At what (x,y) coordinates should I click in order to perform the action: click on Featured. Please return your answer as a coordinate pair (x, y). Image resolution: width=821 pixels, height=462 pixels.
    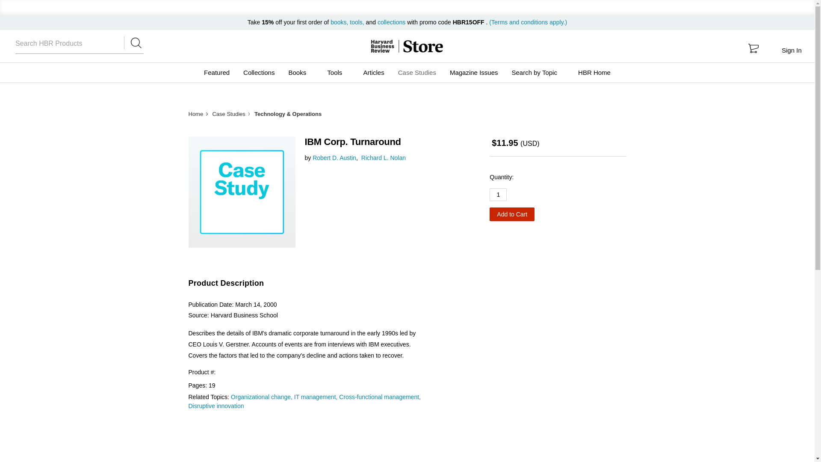
    Looking at the image, I should click on (216, 73).